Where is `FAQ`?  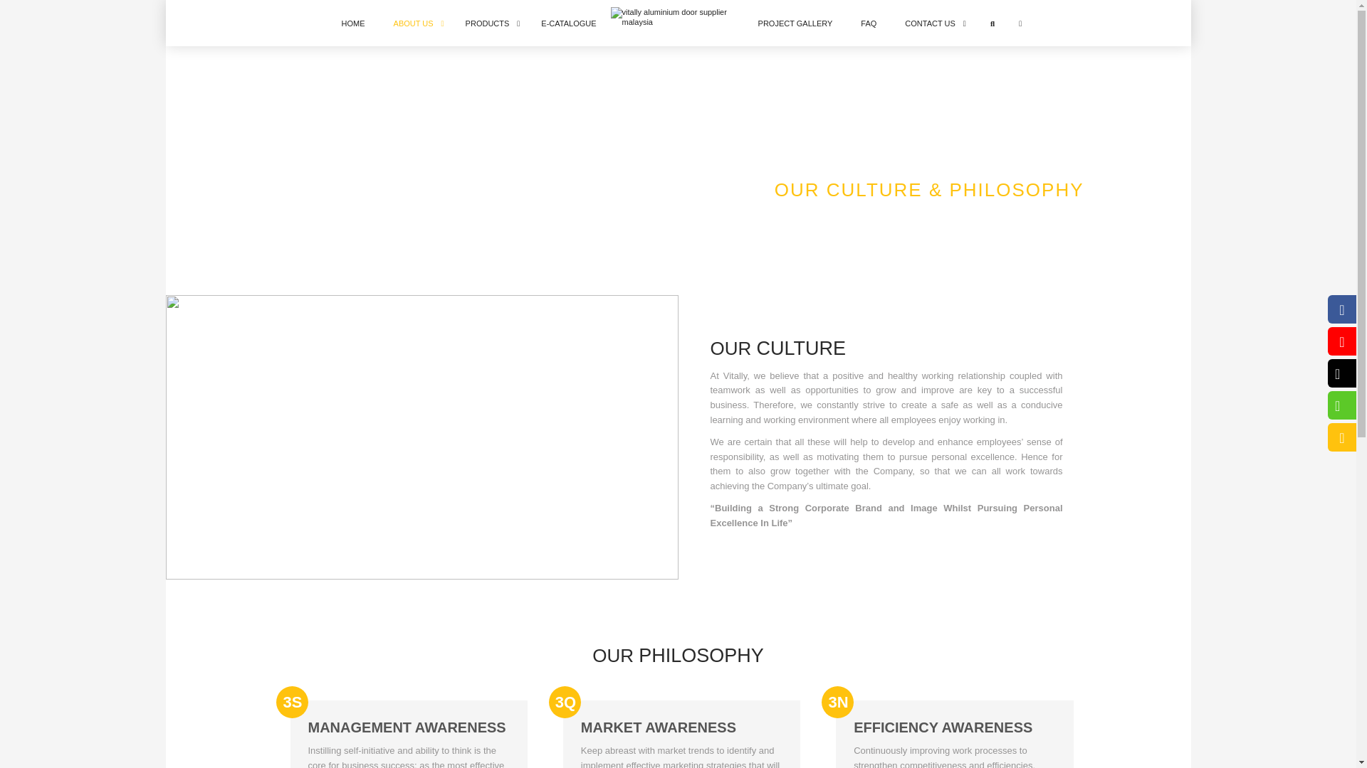 FAQ is located at coordinates (869, 23).